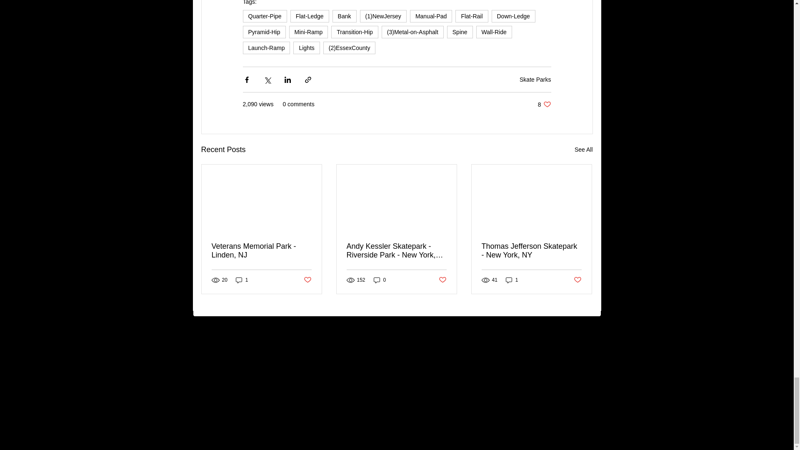 The image size is (800, 450). What do you see at coordinates (309, 16) in the screenshot?
I see `Down-Ledge` at bounding box center [309, 16].